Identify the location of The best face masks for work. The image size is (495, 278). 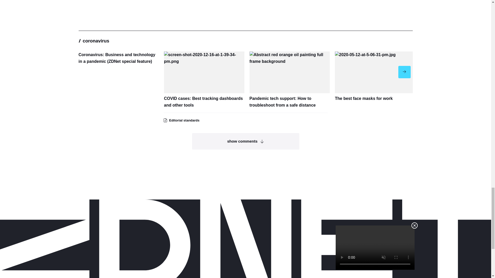
(375, 77).